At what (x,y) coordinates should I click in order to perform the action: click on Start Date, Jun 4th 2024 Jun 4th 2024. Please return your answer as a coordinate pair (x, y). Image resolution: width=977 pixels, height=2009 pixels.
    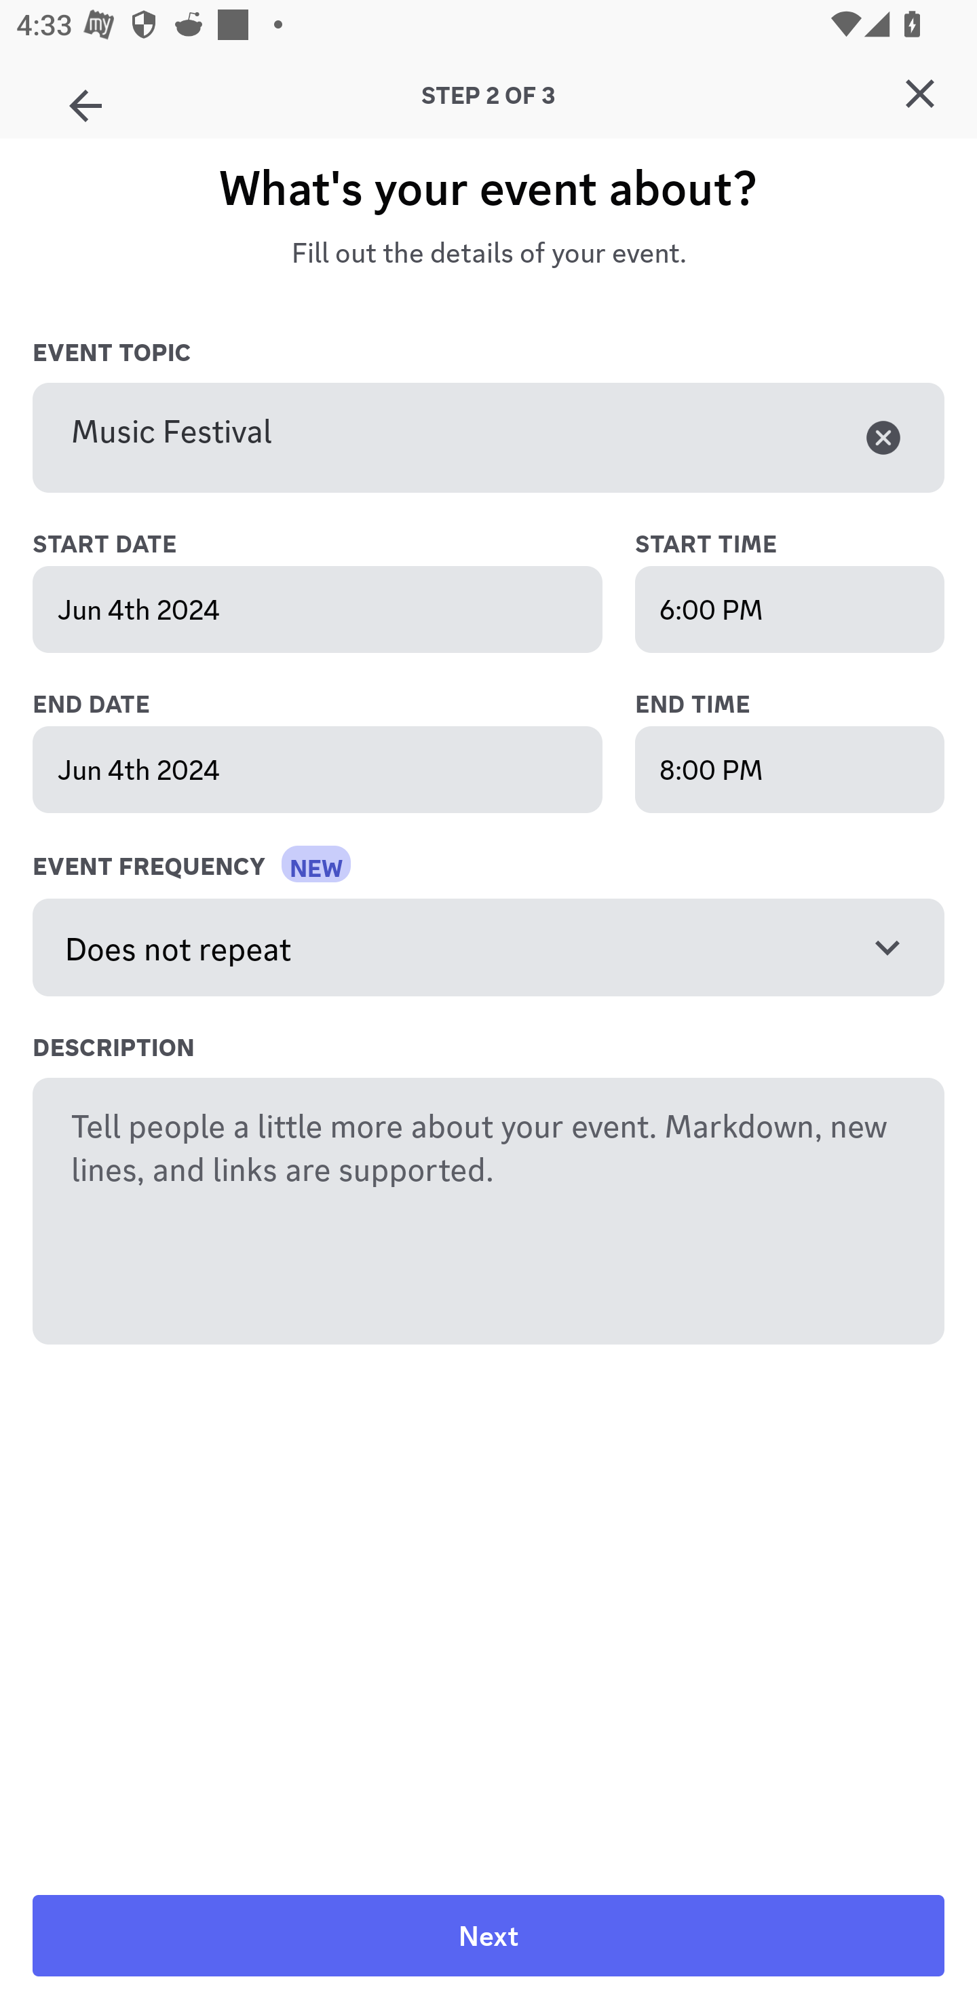
    Looking at the image, I should click on (318, 609).